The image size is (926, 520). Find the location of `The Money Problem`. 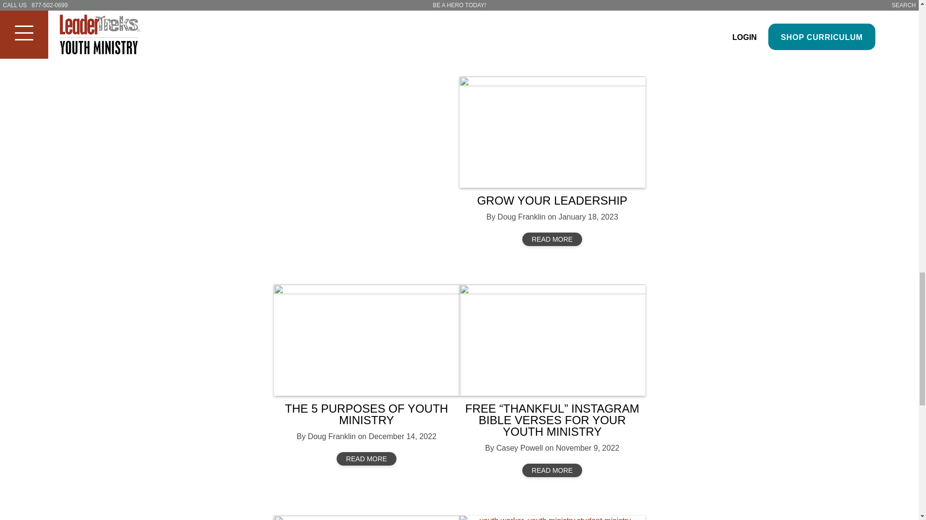

The Money Problem is located at coordinates (552, 518).